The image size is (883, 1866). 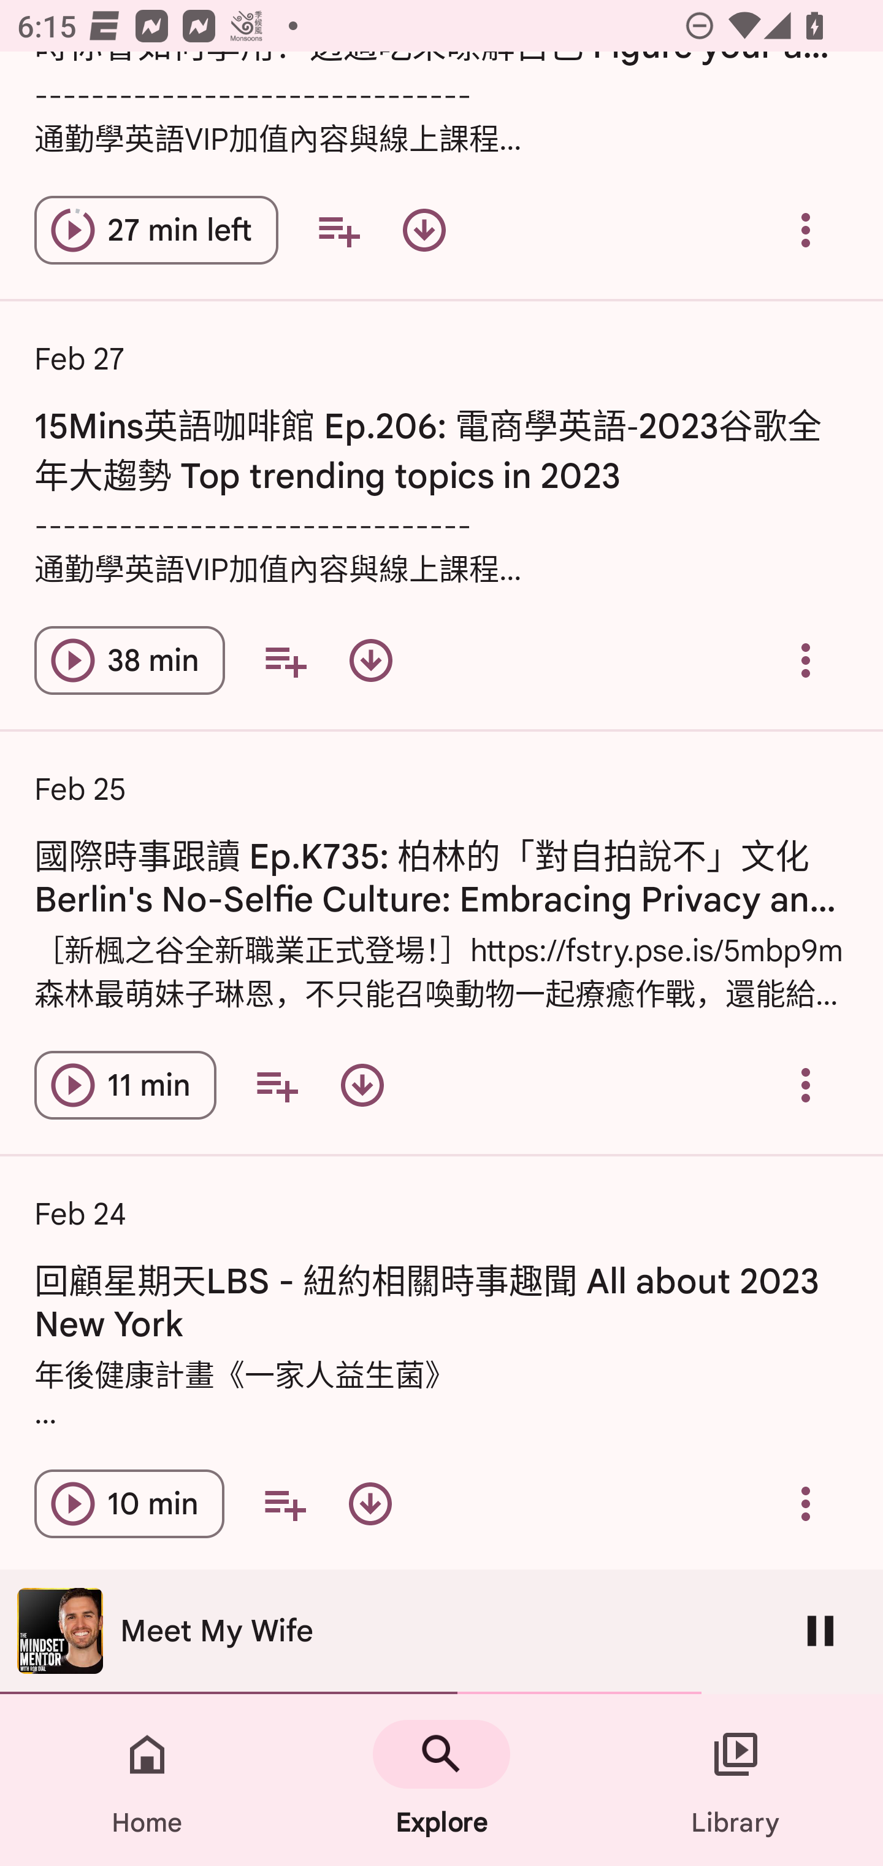 What do you see at coordinates (362, 1085) in the screenshot?
I see `Download episode` at bounding box center [362, 1085].